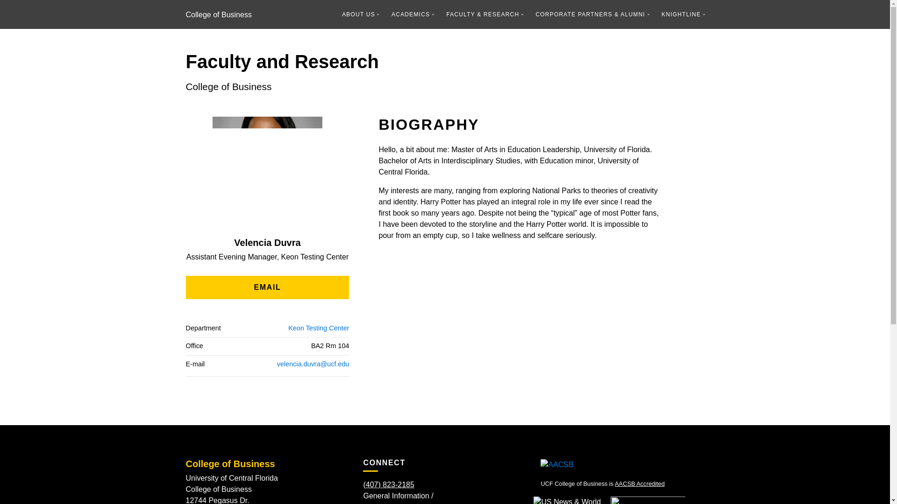  I want to click on College of Business, so click(219, 14).